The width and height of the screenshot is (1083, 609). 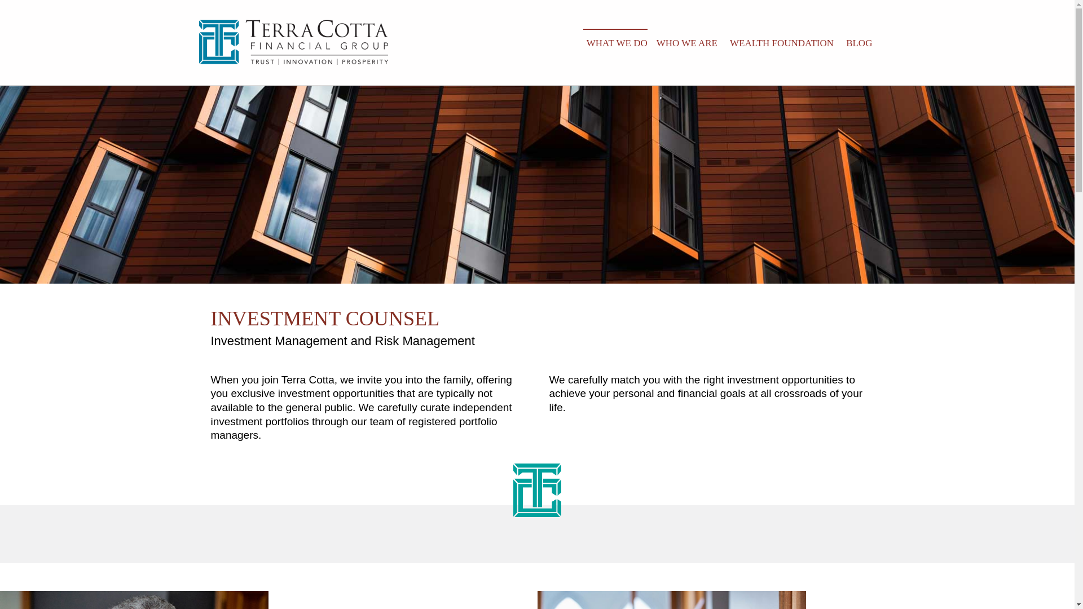 What do you see at coordinates (782, 42) in the screenshot?
I see `WEALTH FOUNDATION` at bounding box center [782, 42].